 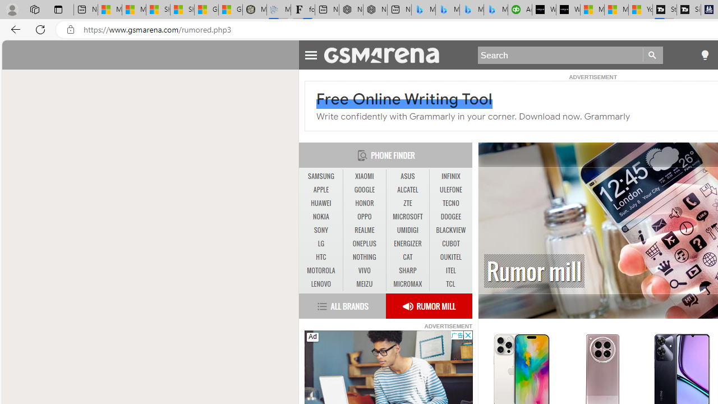 What do you see at coordinates (451, 270) in the screenshot?
I see `ITEL` at bounding box center [451, 270].